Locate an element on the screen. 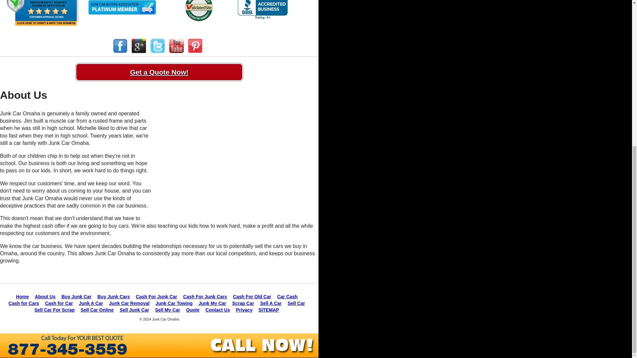 The height and width of the screenshot is (358, 637). Buy Junk Cars is located at coordinates (113, 296).